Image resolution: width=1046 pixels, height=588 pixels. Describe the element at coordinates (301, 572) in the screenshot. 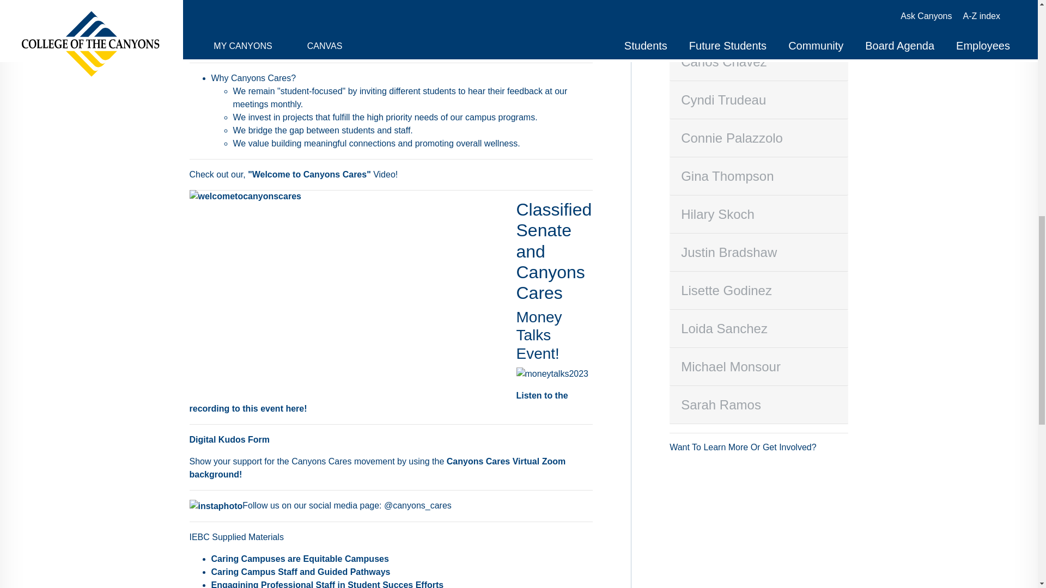

I see `Caring Campus Staff and Guided Pathways` at that location.